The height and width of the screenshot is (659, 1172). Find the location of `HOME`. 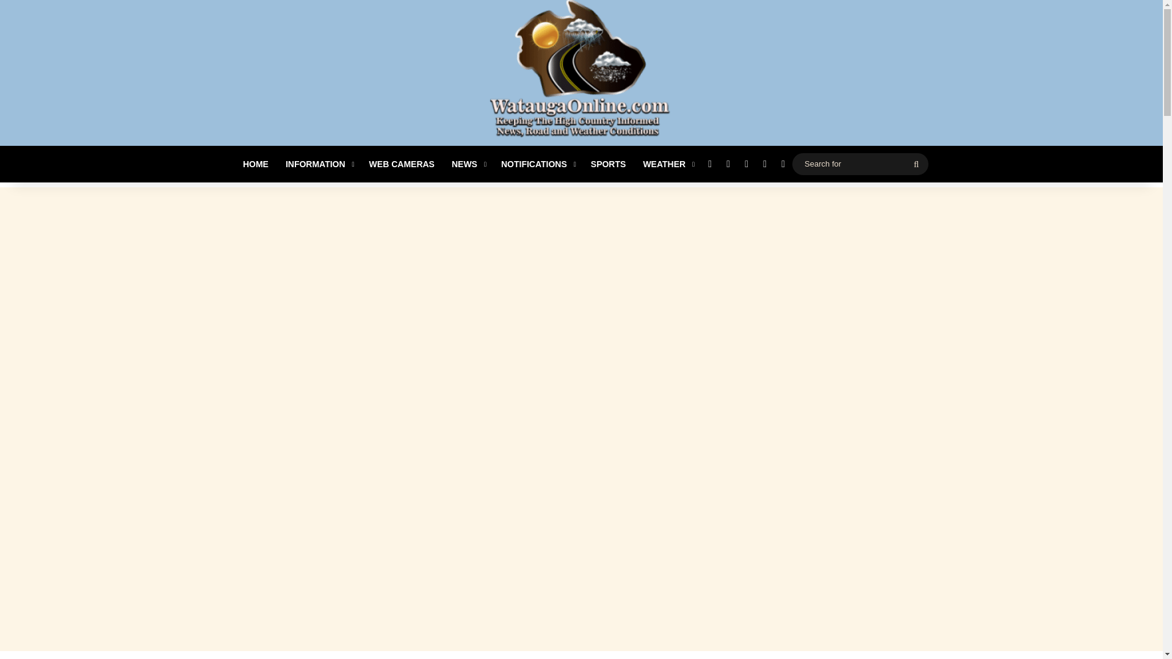

HOME is located at coordinates (255, 164).